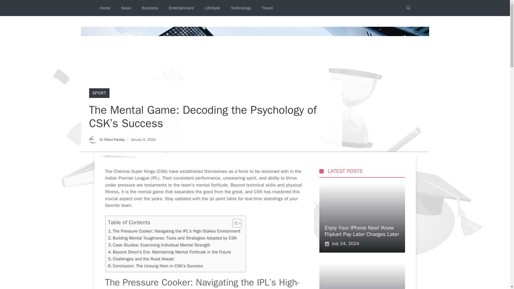  What do you see at coordinates (223, 199) in the screenshot?
I see `ipl point table` at bounding box center [223, 199].